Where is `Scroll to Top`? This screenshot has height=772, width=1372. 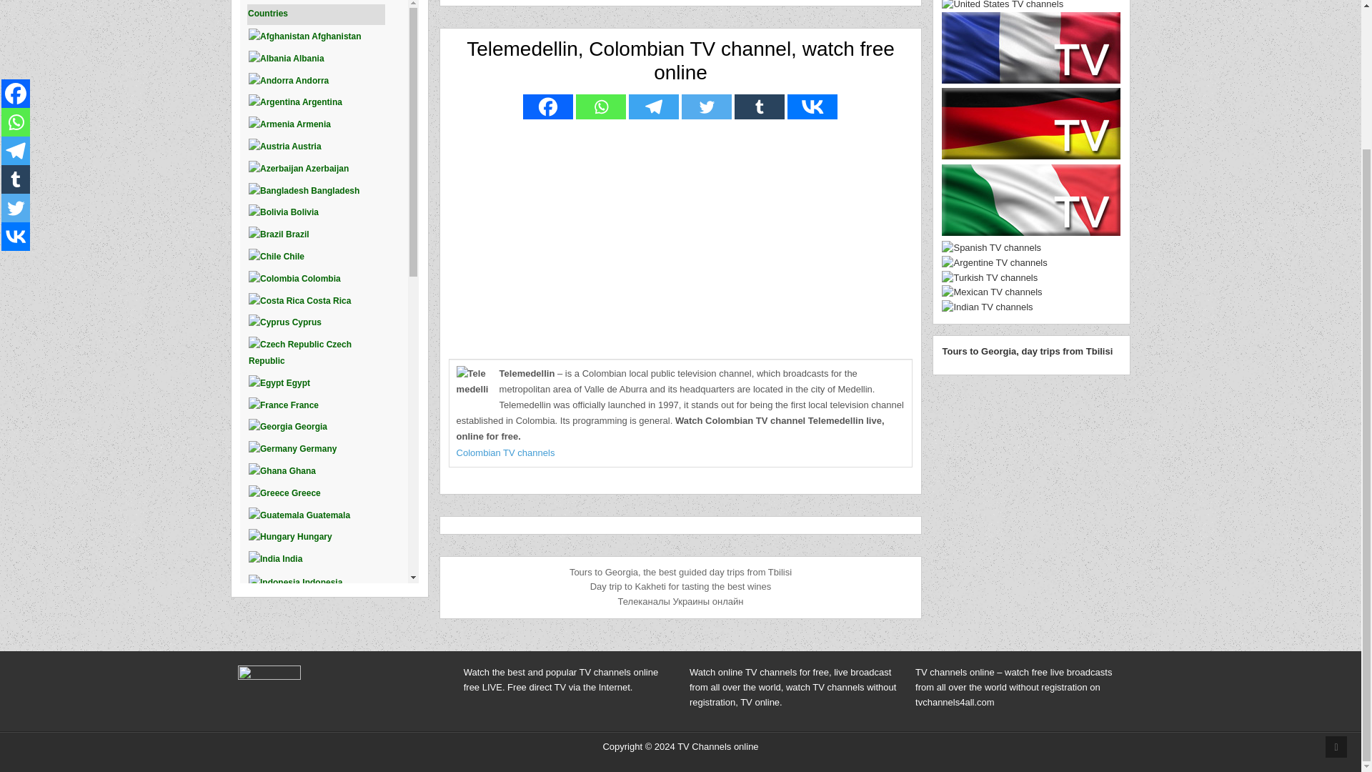 Scroll to Top is located at coordinates (1336, 572).